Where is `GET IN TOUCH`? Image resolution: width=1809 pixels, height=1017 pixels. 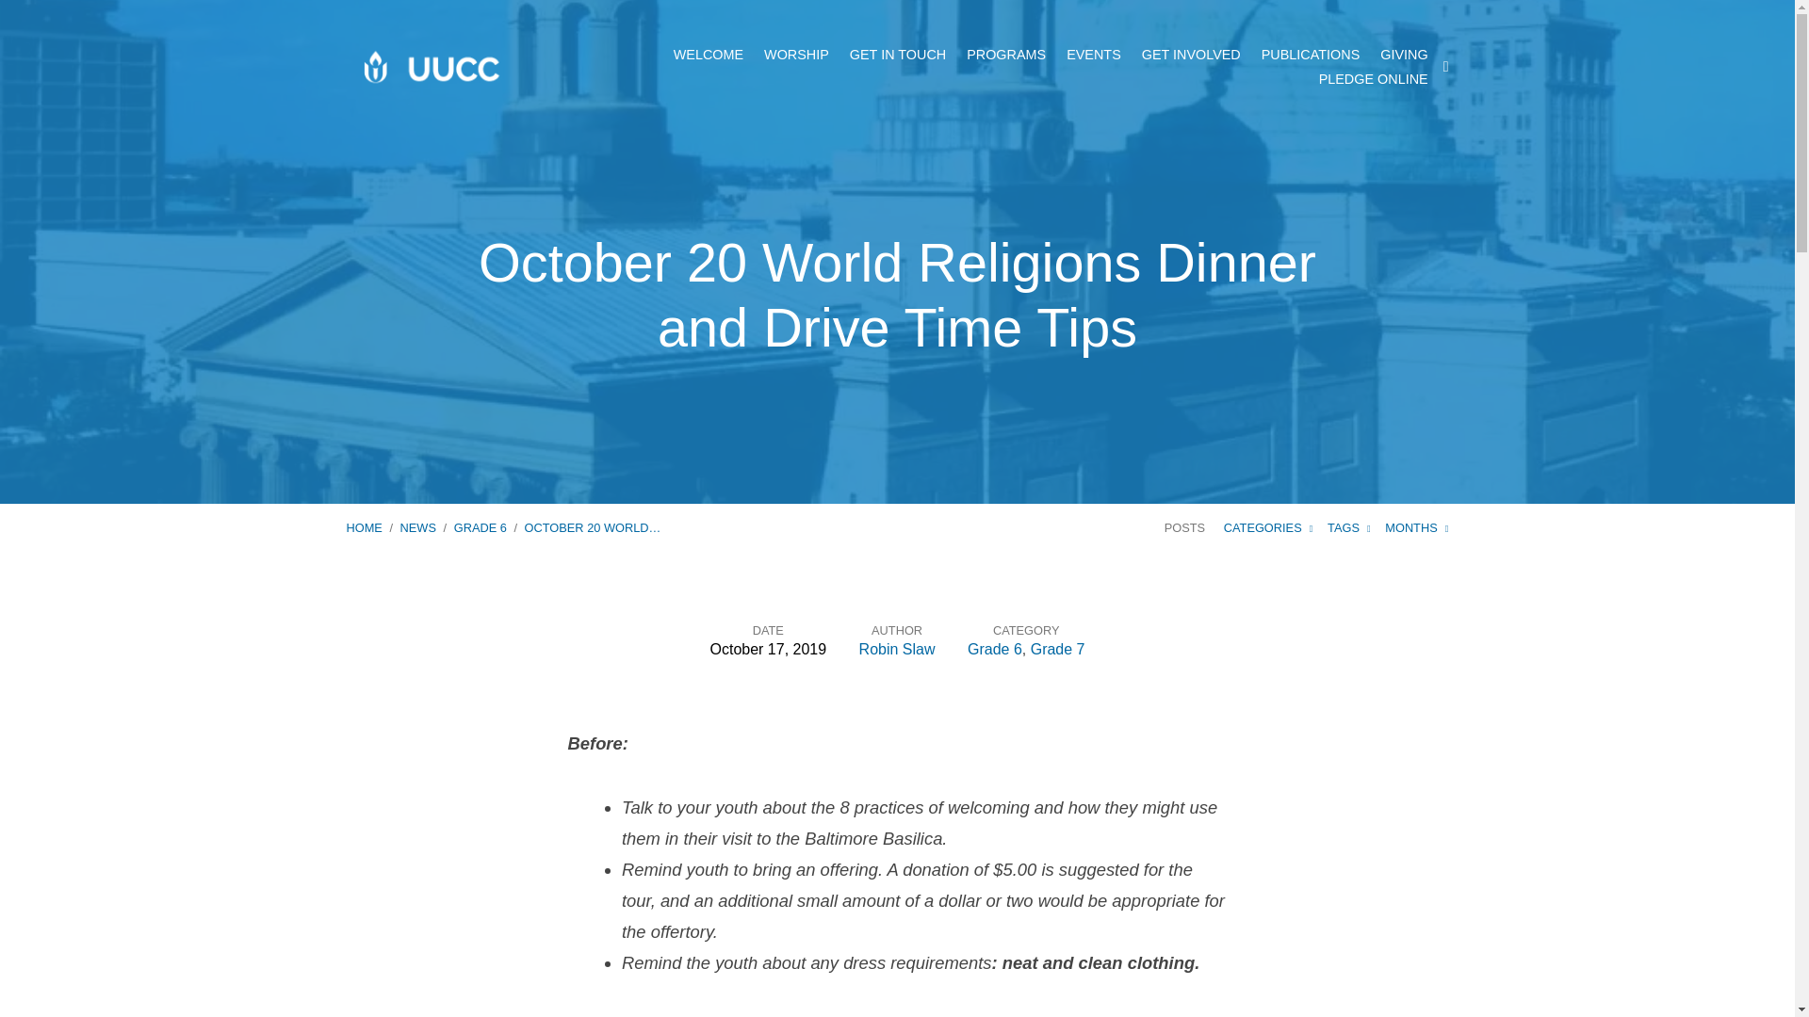 GET IN TOUCH is located at coordinates (898, 54).